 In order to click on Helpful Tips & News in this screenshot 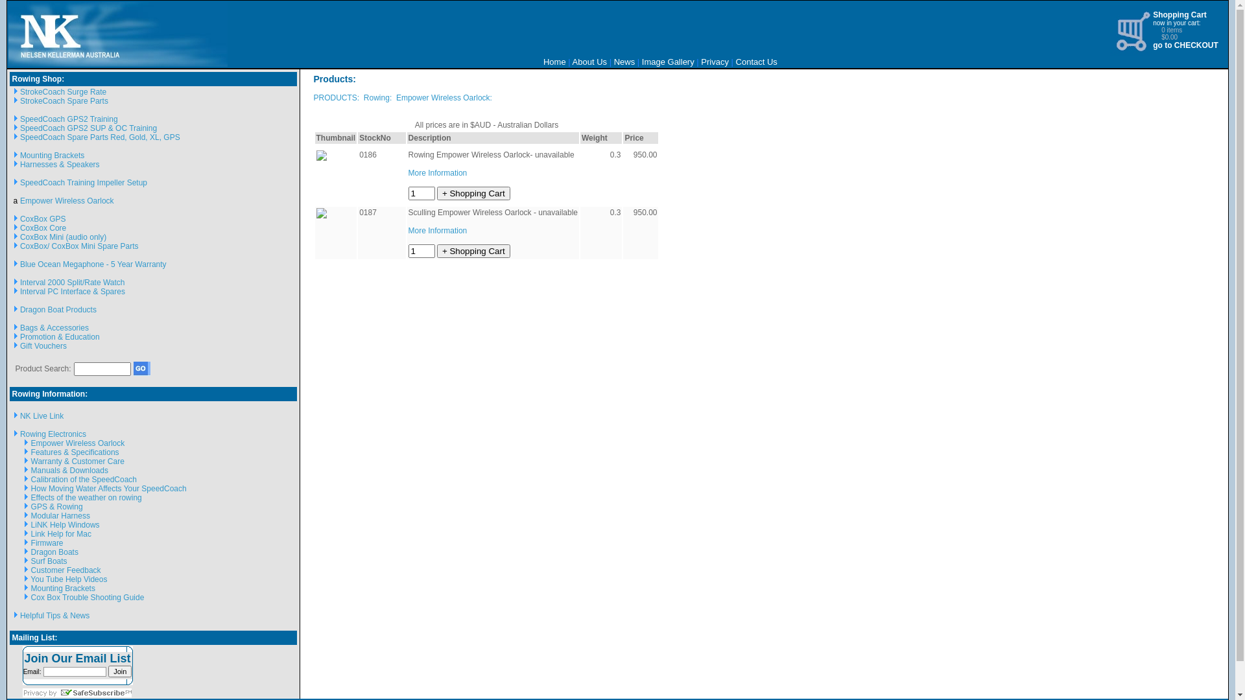, I will do `click(54, 616)`.